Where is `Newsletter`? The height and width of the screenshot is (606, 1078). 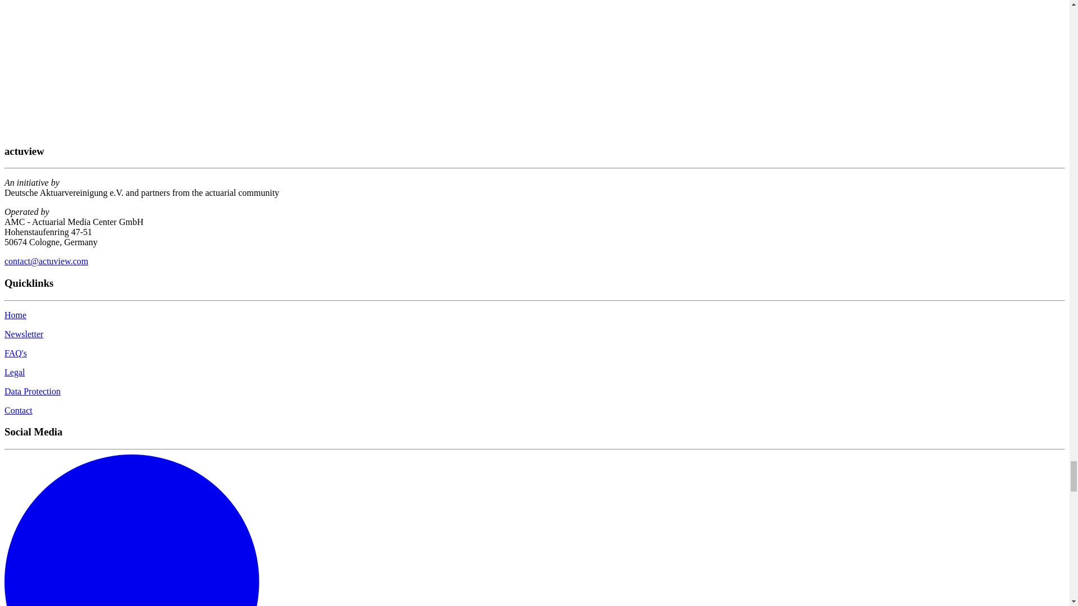 Newsletter is located at coordinates (24, 334).